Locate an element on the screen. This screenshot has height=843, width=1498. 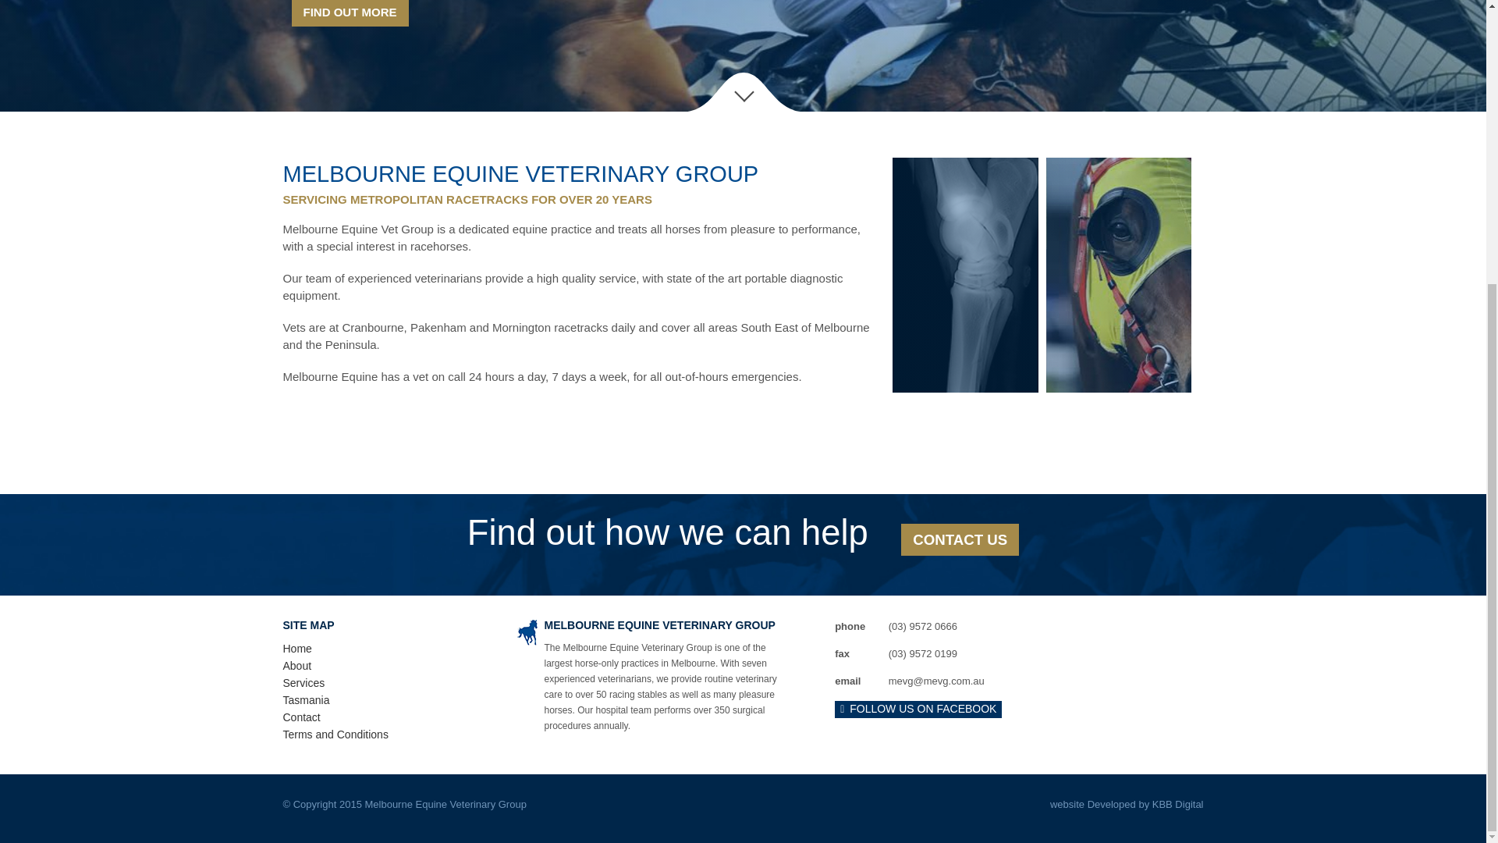
Services is located at coordinates (304, 683).